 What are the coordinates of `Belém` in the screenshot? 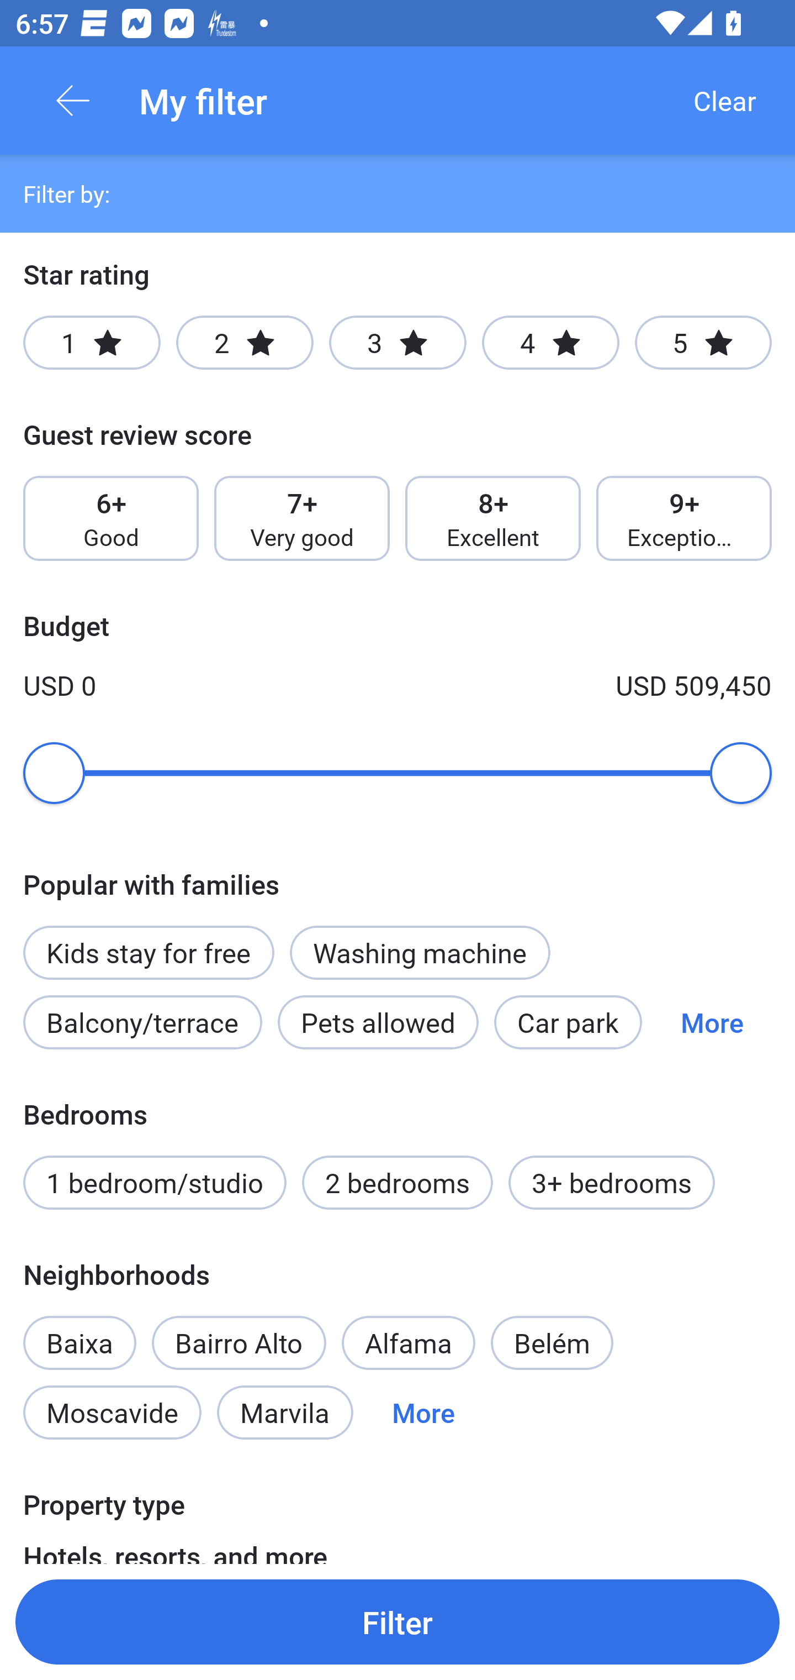 It's located at (552, 1343).